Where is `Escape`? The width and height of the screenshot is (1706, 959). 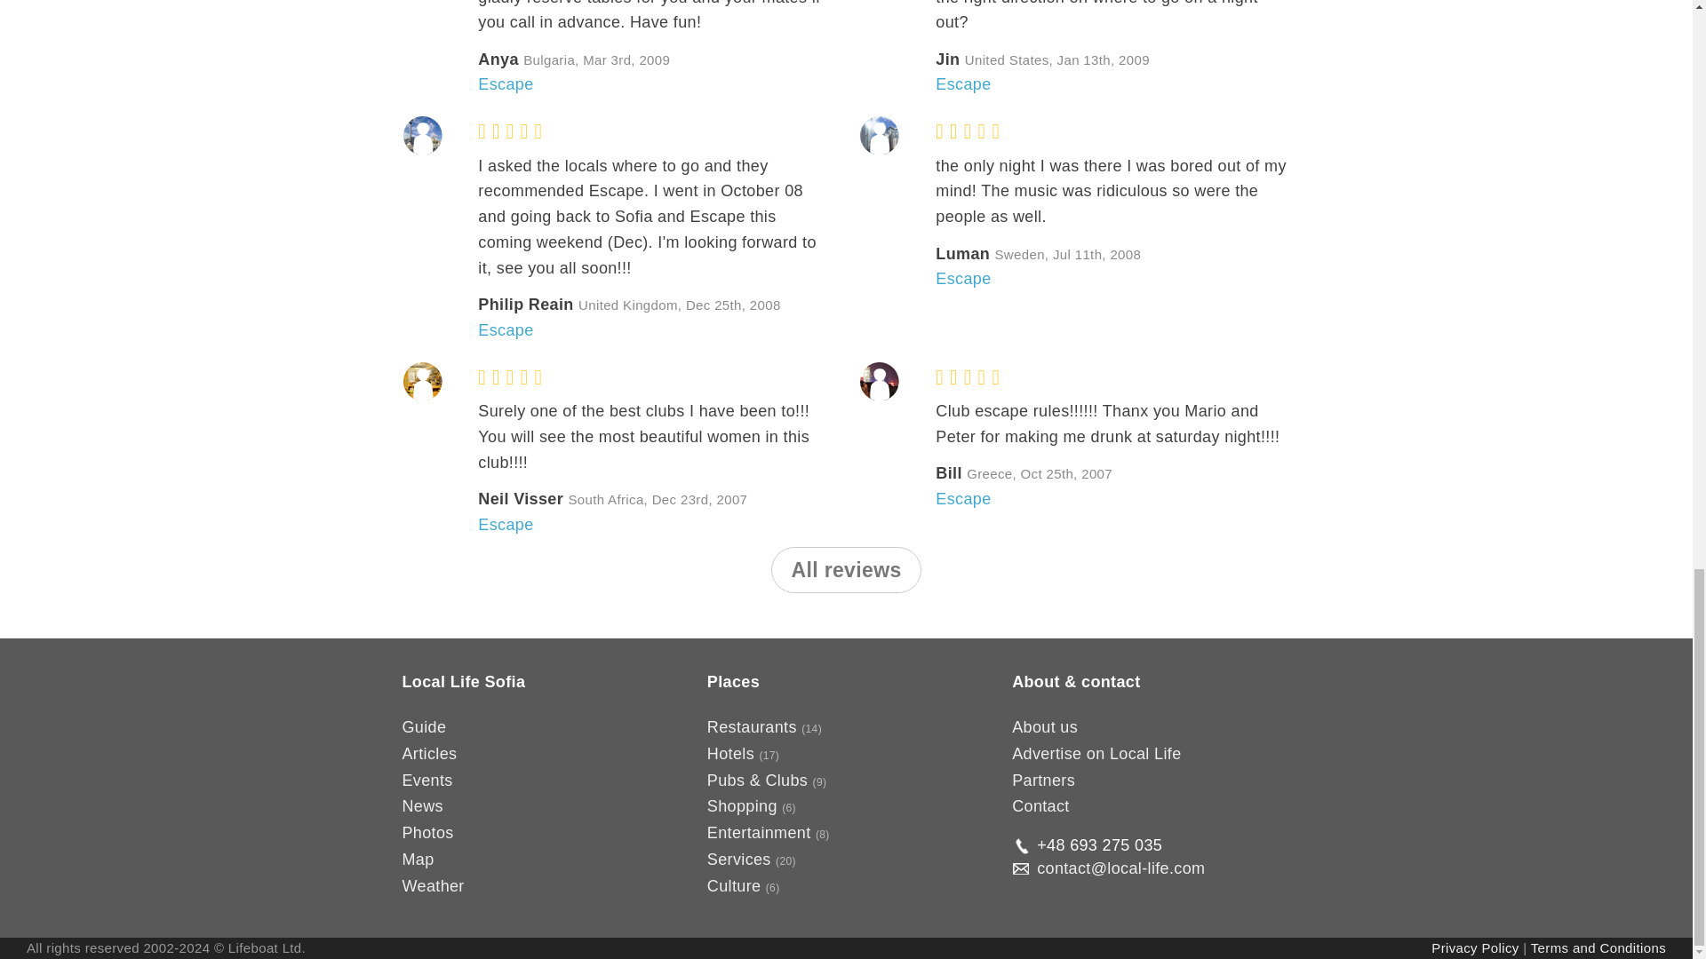
Escape is located at coordinates (963, 83).